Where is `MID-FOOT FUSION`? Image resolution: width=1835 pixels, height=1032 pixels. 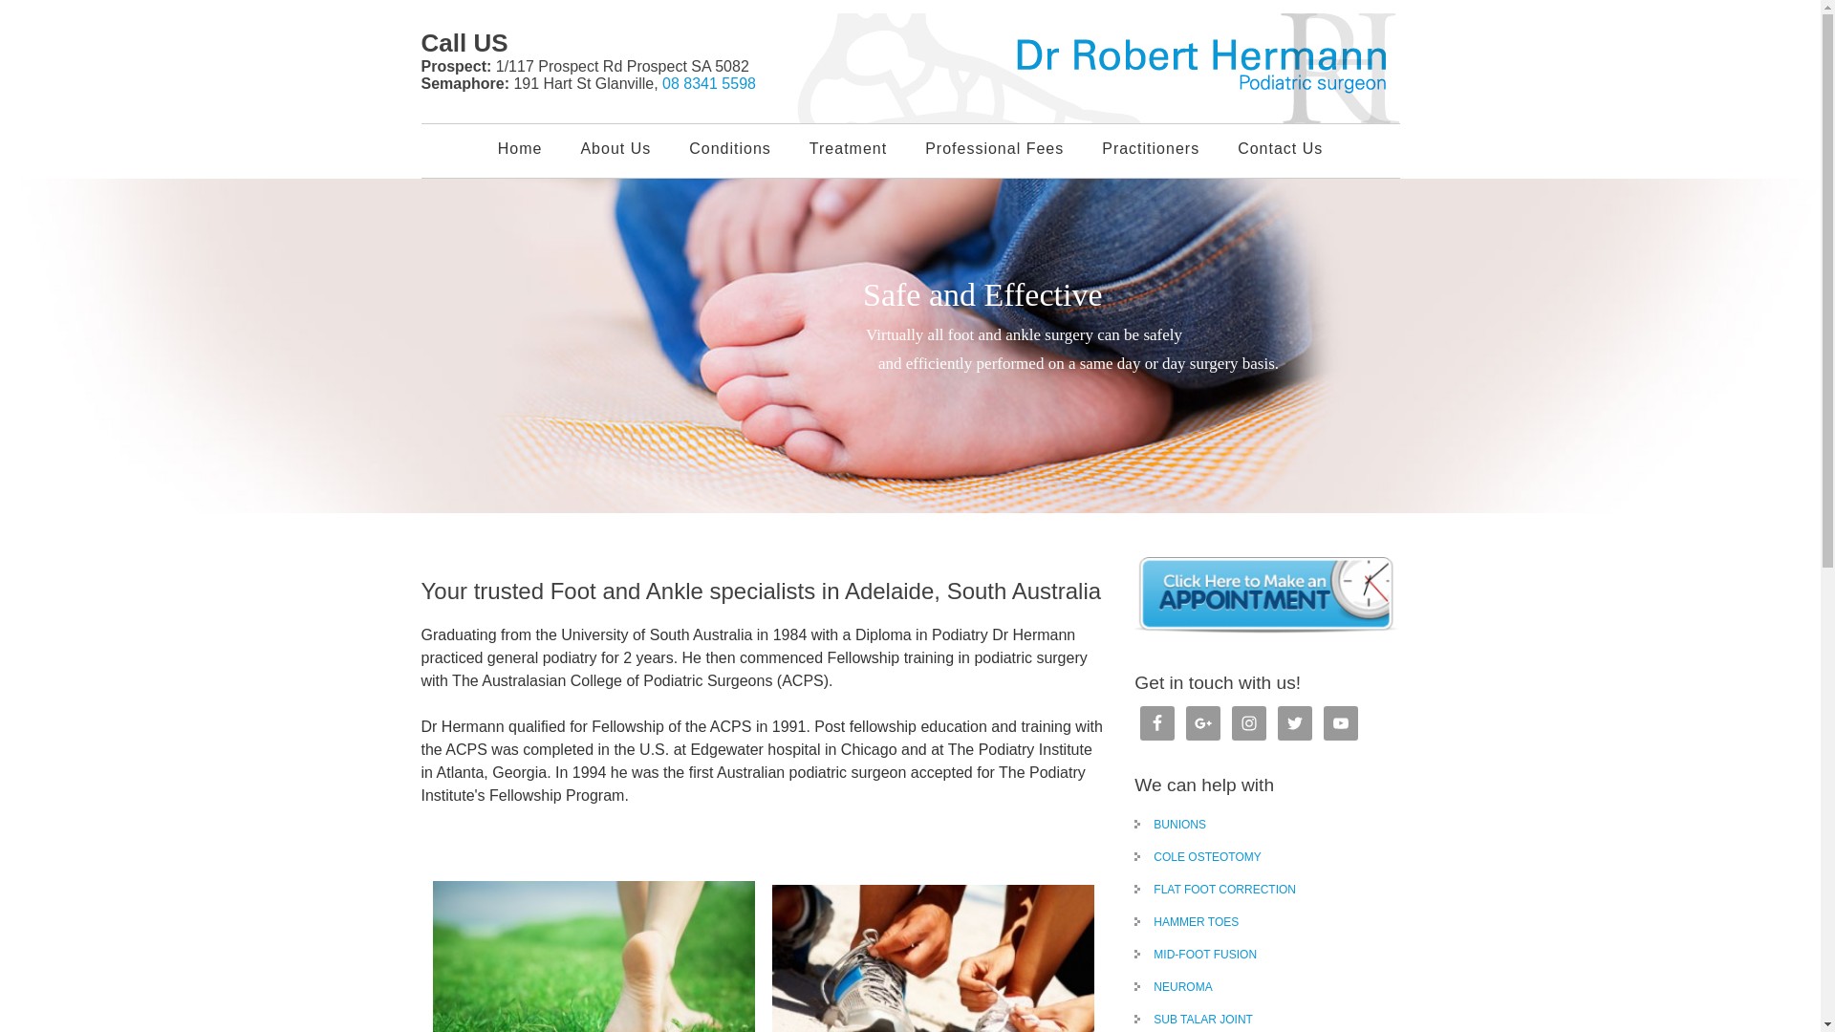 MID-FOOT FUSION is located at coordinates (1196, 955).